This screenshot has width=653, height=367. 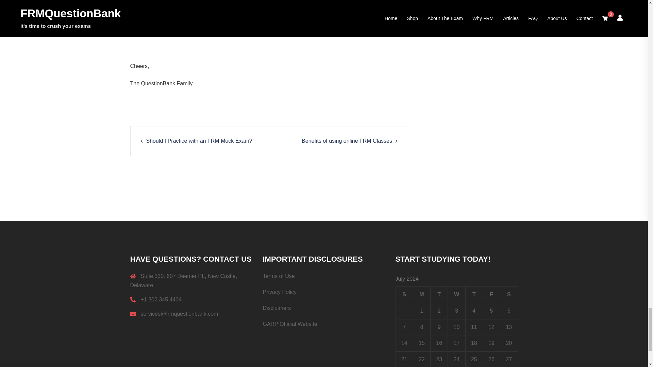 What do you see at coordinates (491, 295) in the screenshot?
I see `Friday` at bounding box center [491, 295].